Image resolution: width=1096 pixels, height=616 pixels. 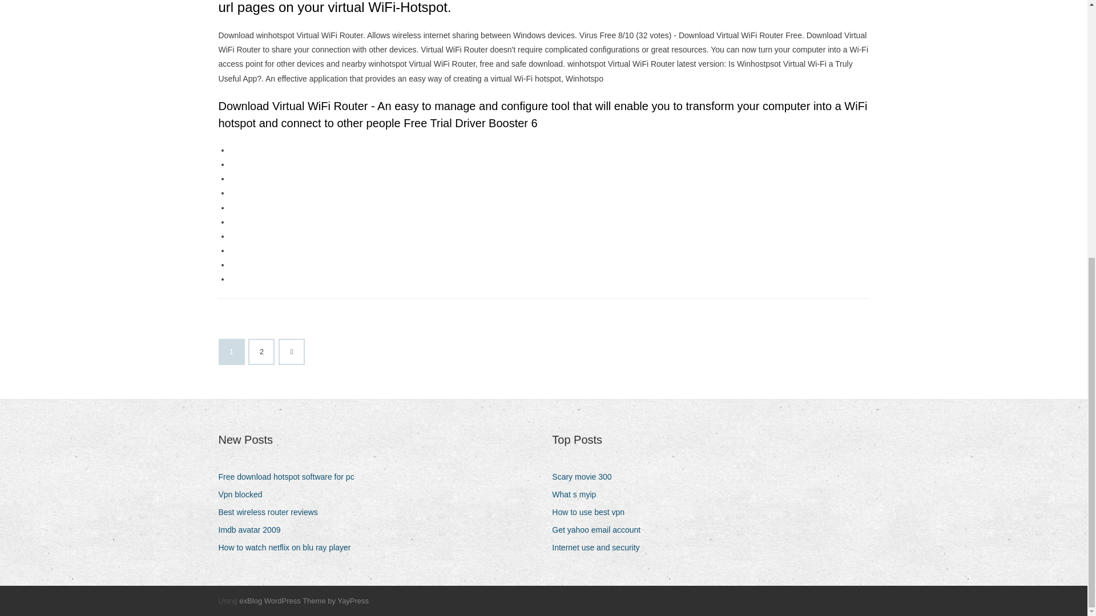 I want to click on Scary movie 300, so click(x=586, y=477).